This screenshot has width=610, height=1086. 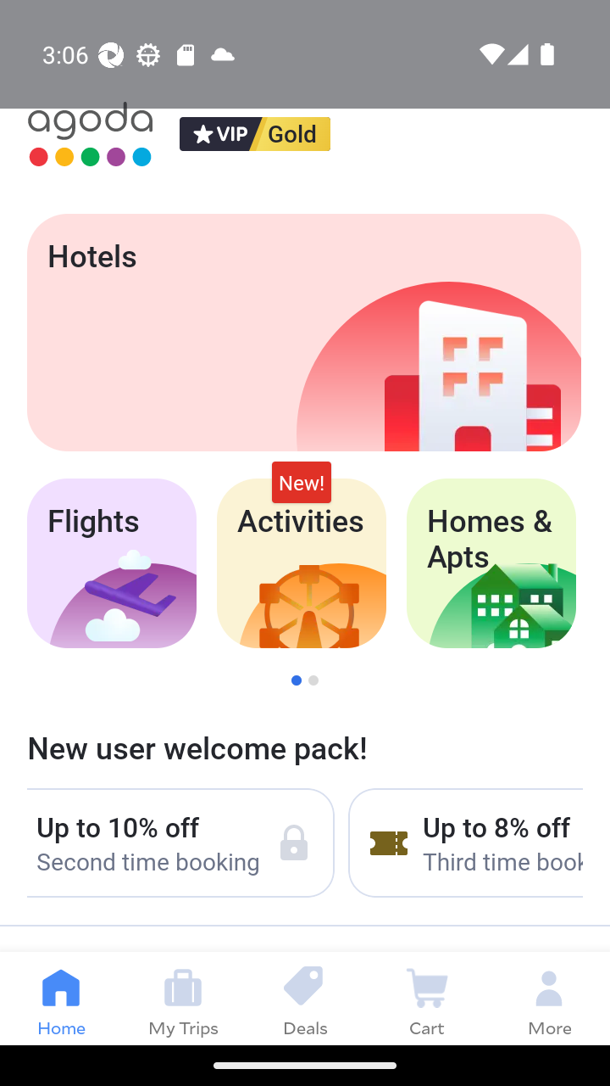 I want to click on Hotels, so click(x=303, y=333).